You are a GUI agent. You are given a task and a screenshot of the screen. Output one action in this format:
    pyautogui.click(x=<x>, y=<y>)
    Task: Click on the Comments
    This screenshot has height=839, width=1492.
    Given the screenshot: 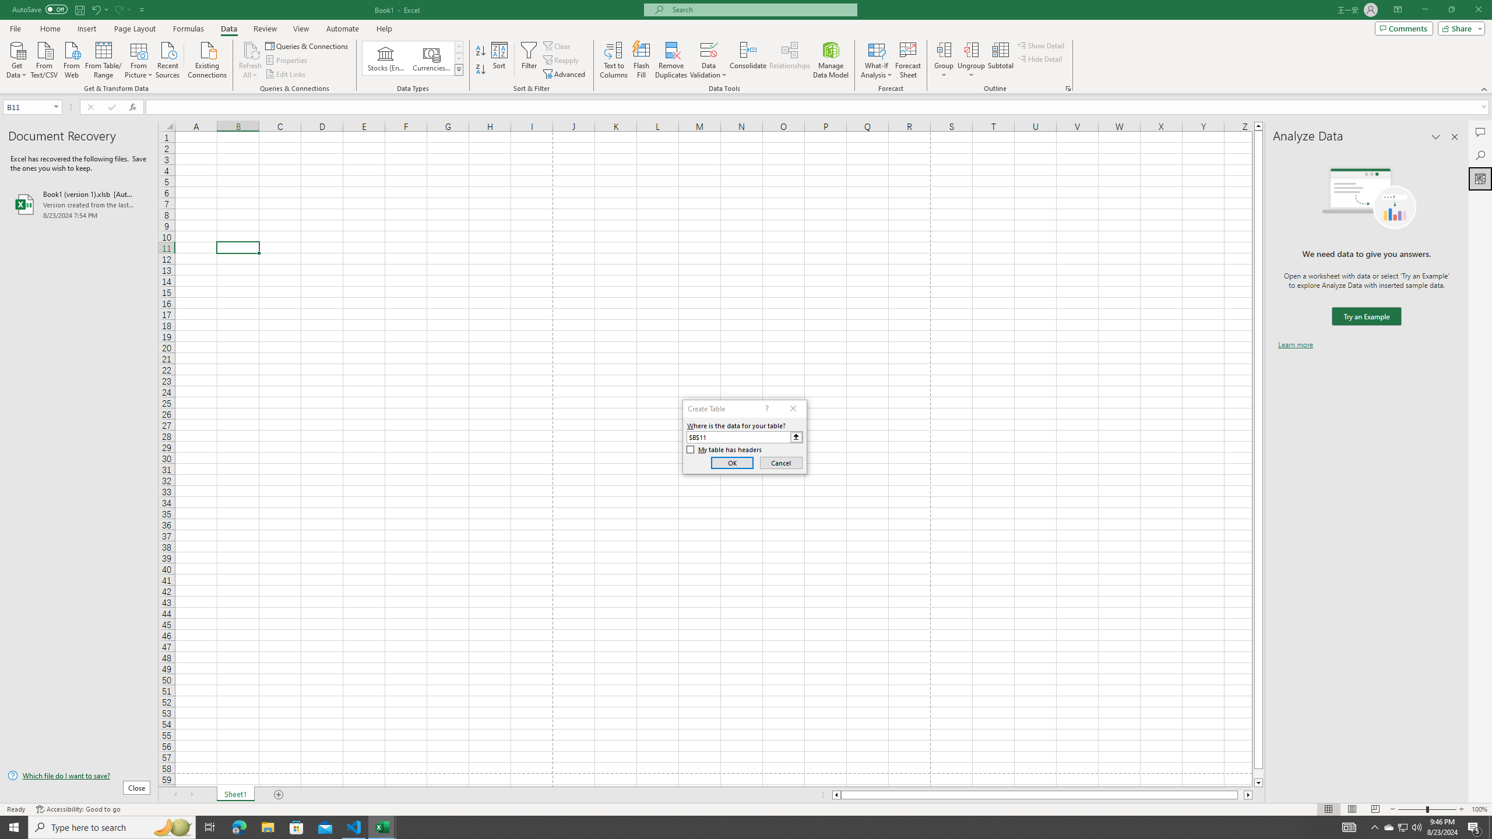 What is the action you would take?
    pyautogui.click(x=1480, y=132)
    